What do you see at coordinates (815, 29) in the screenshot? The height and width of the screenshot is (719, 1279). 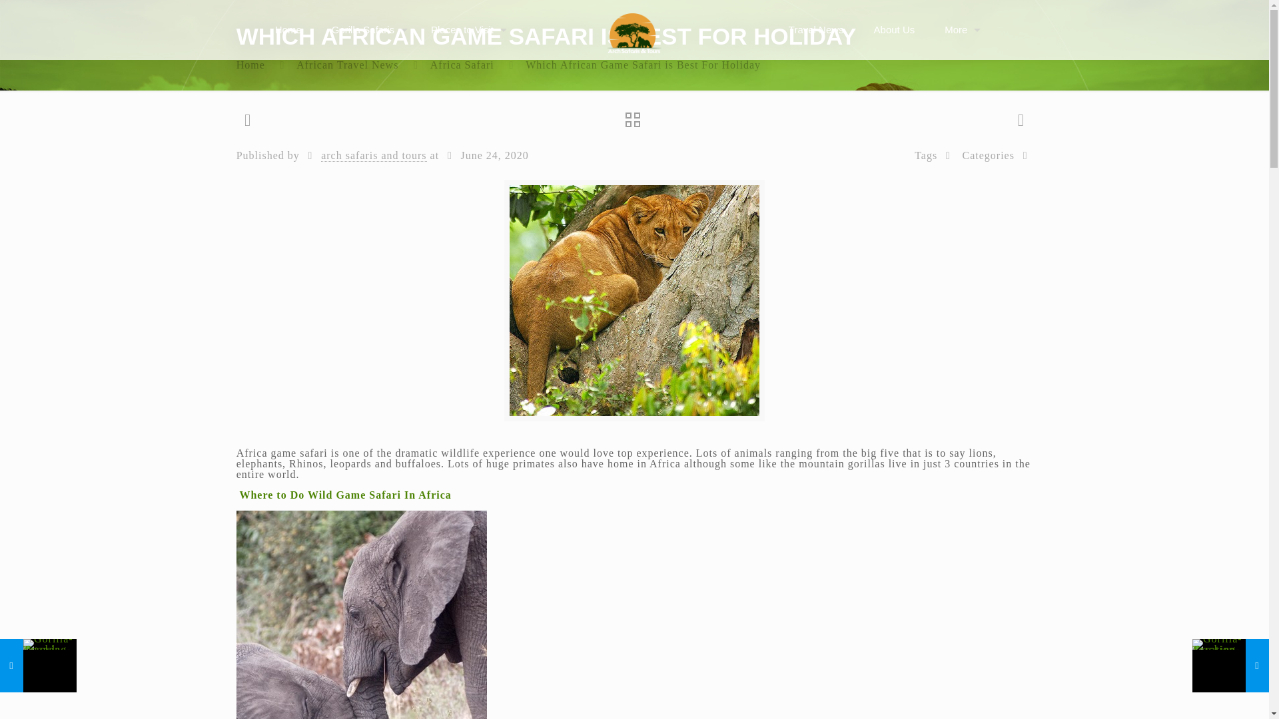 I see `Travel News` at bounding box center [815, 29].